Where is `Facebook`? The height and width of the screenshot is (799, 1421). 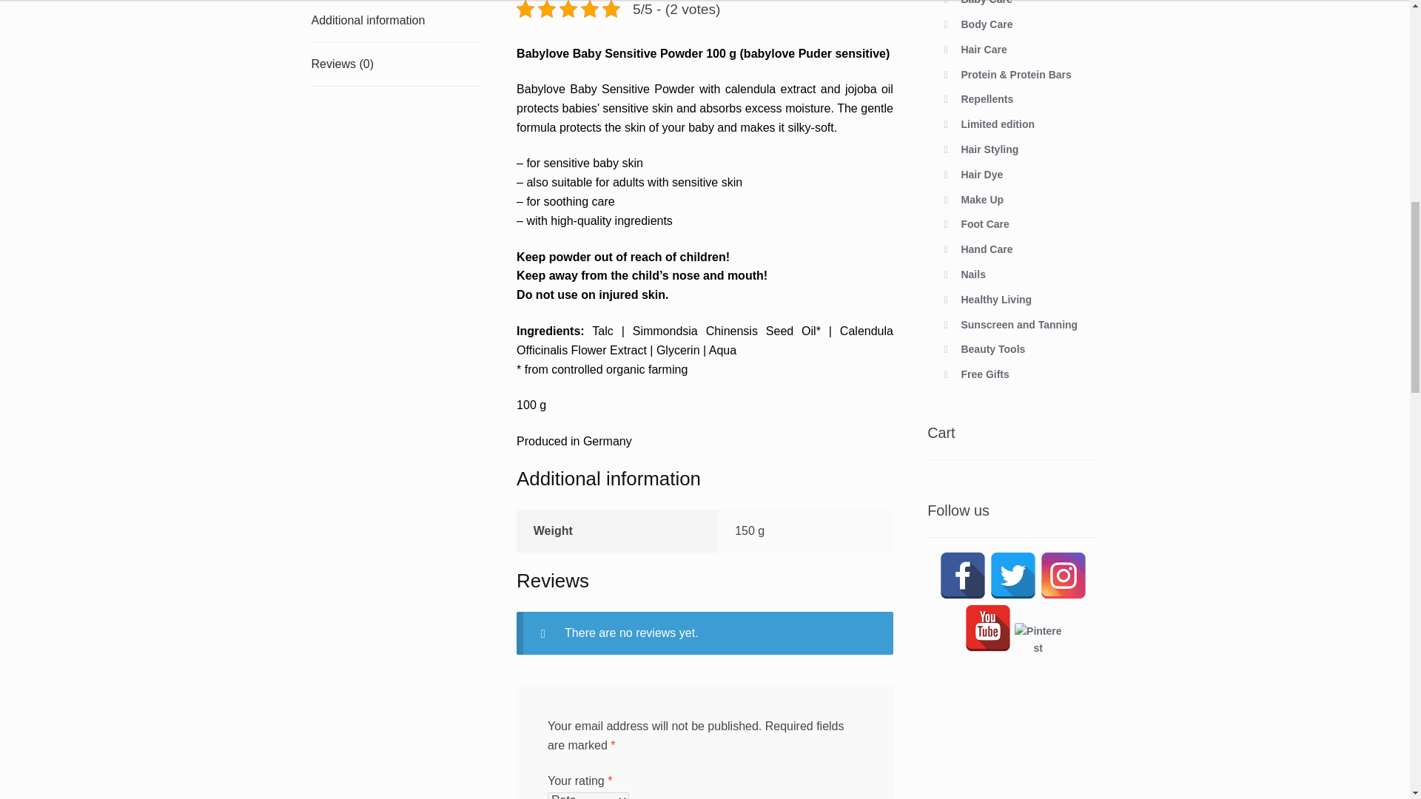
Facebook is located at coordinates (962, 576).